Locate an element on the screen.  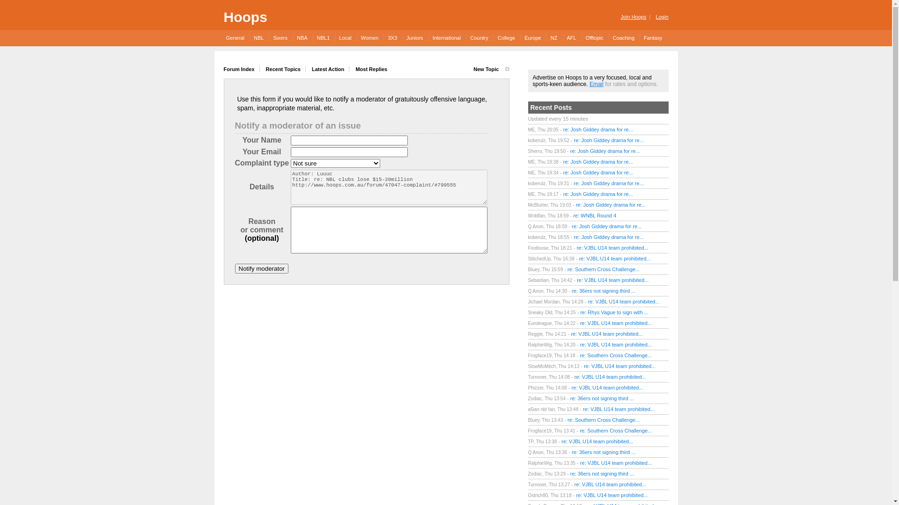
re: WNBL Round 4 is located at coordinates (595, 216).